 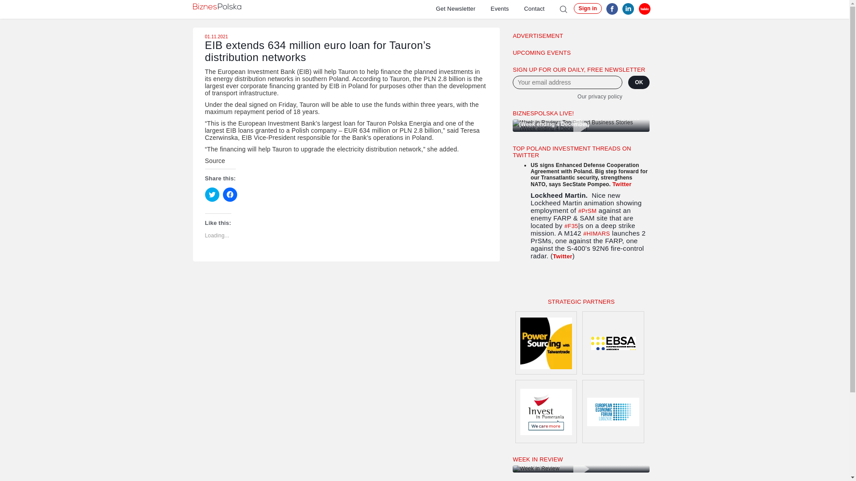 What do you see at coordinates (581, 469) in the screenshot?
I see `Week in Review` at bounding box center [581, 469].